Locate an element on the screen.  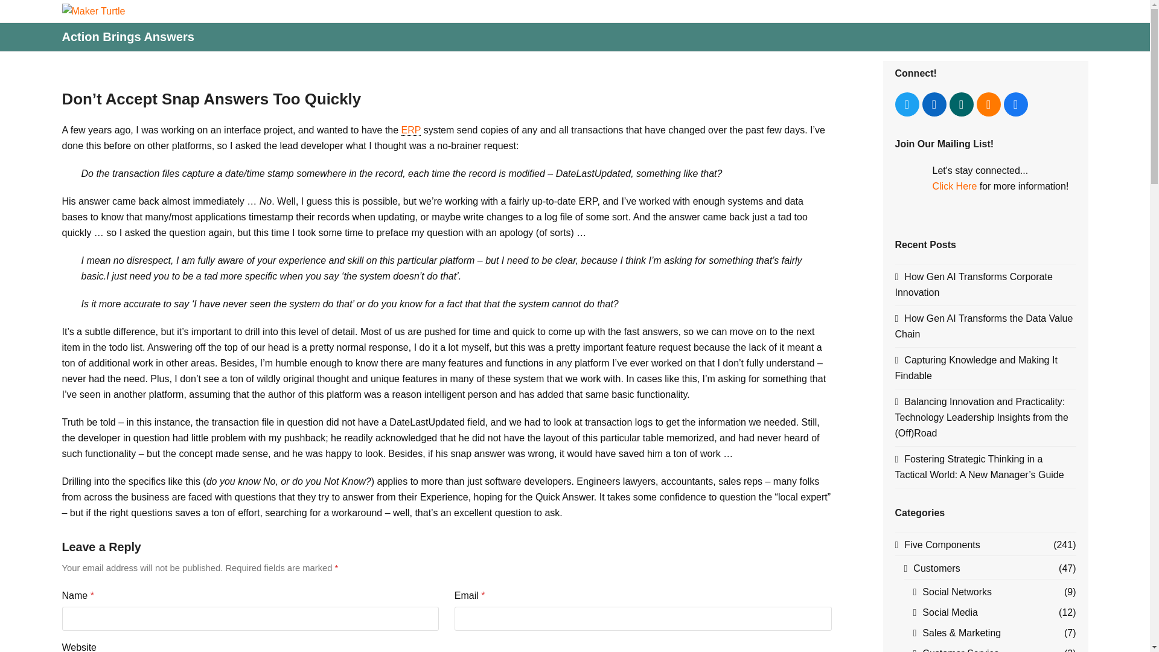
Twitter is located at coordinates (907, 104).